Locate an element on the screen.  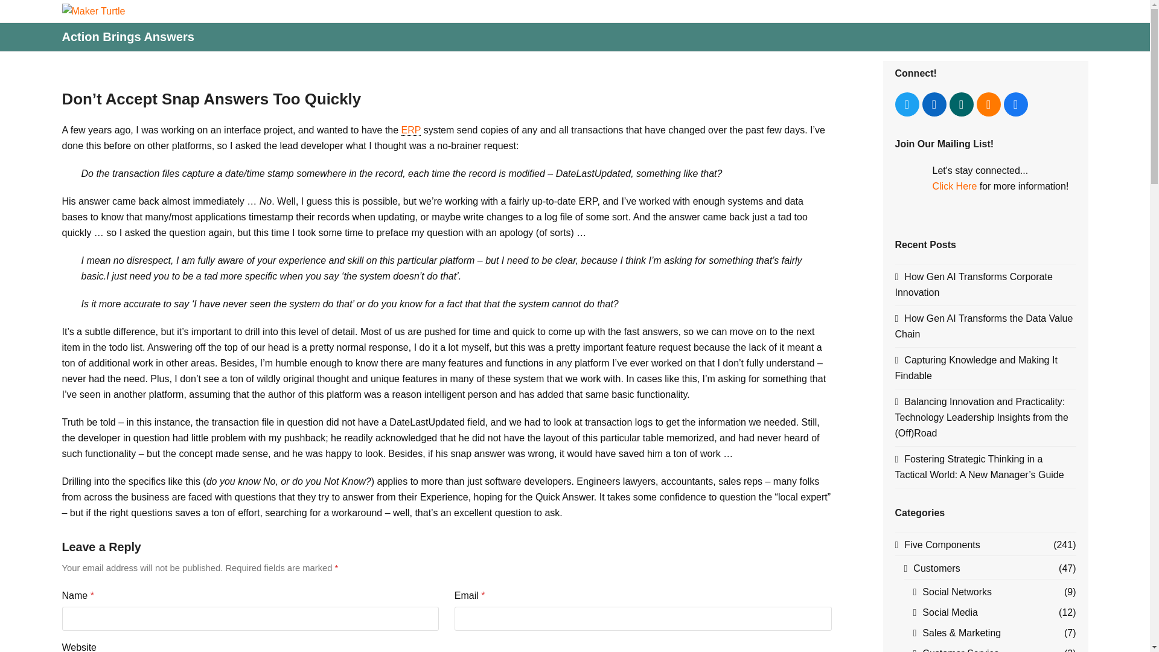
Twitter is located at coordinates (907, 104).